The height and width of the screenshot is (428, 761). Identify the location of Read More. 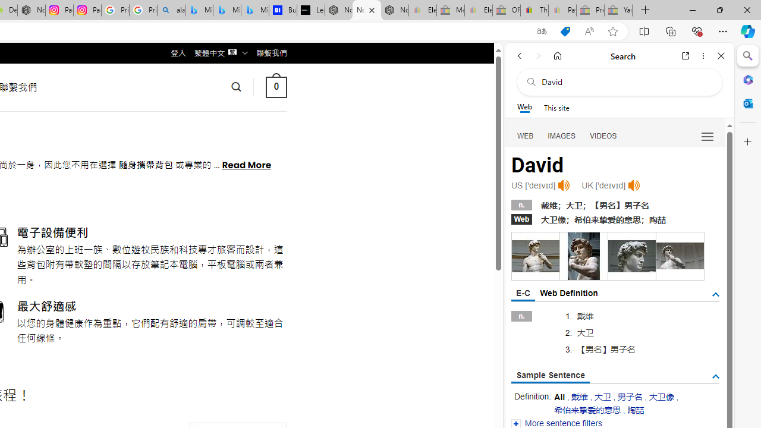
(246, 164).